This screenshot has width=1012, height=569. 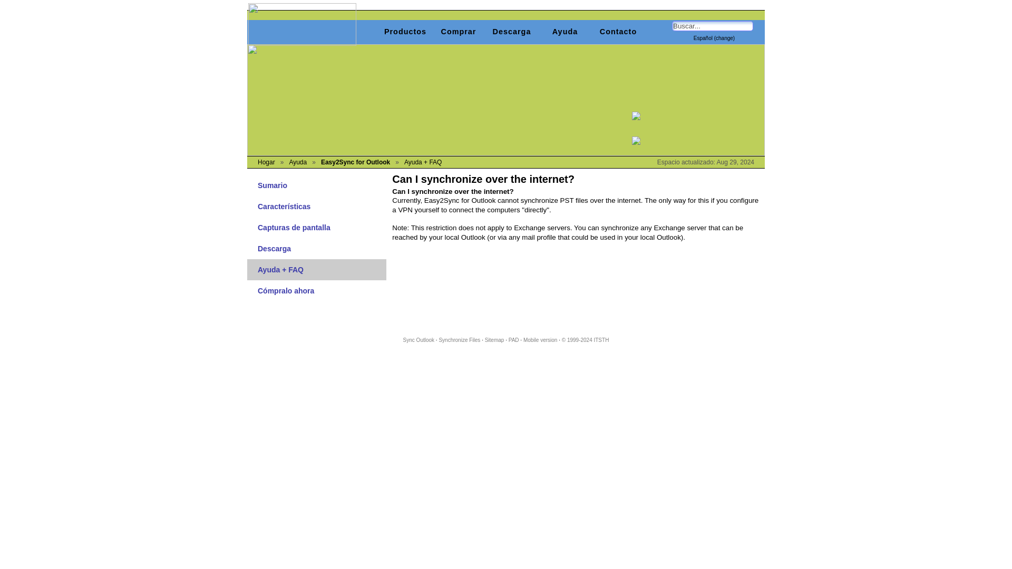 What do you see at coordinates (405, 32) in the screenshot?
I see `Productos` at bounding box center [405, 32].